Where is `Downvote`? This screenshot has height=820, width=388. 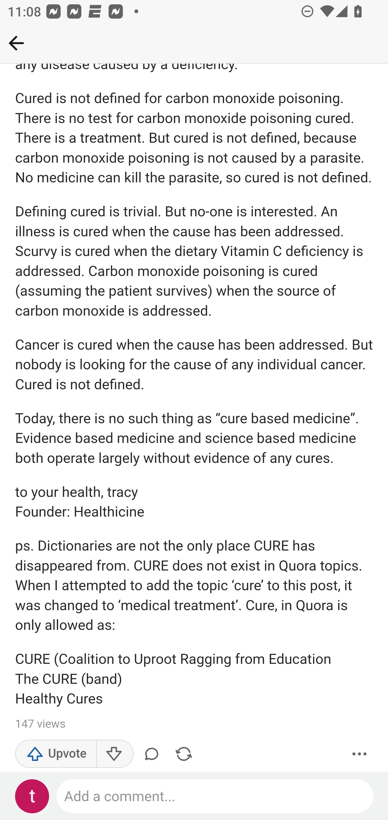
Downvote is located at coordinates (114, 754).